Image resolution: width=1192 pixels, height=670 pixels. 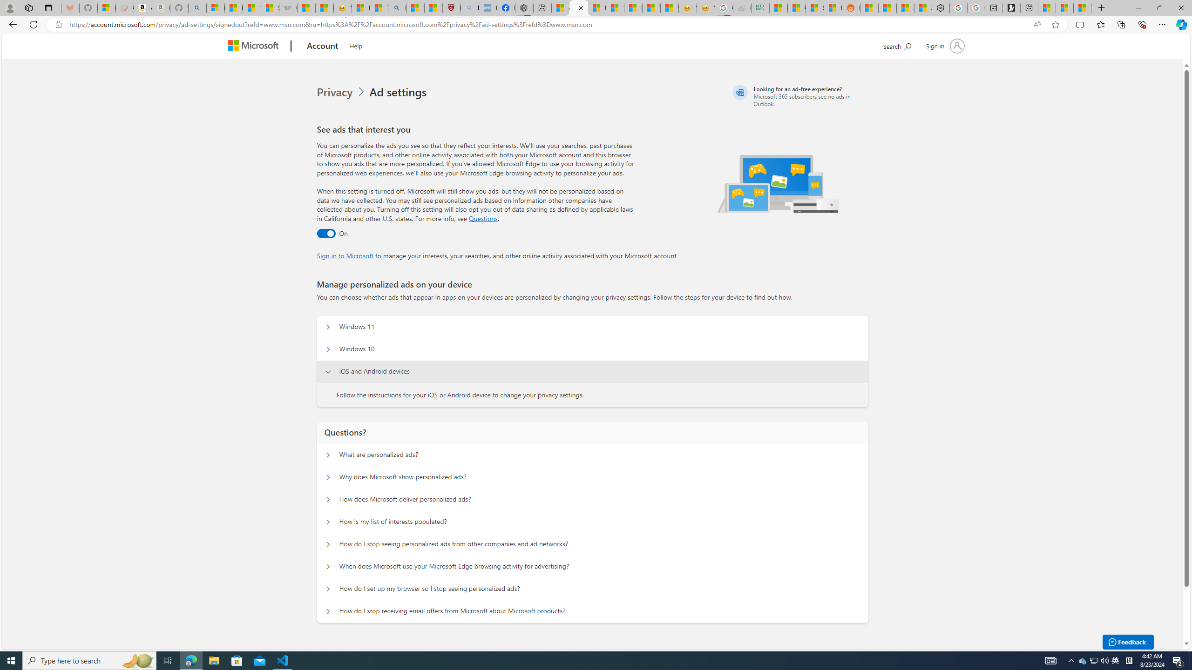 I want to click on Nordace - Nordace Siena Is Not An Ordinary Backpack, so click(x=524, y=8).